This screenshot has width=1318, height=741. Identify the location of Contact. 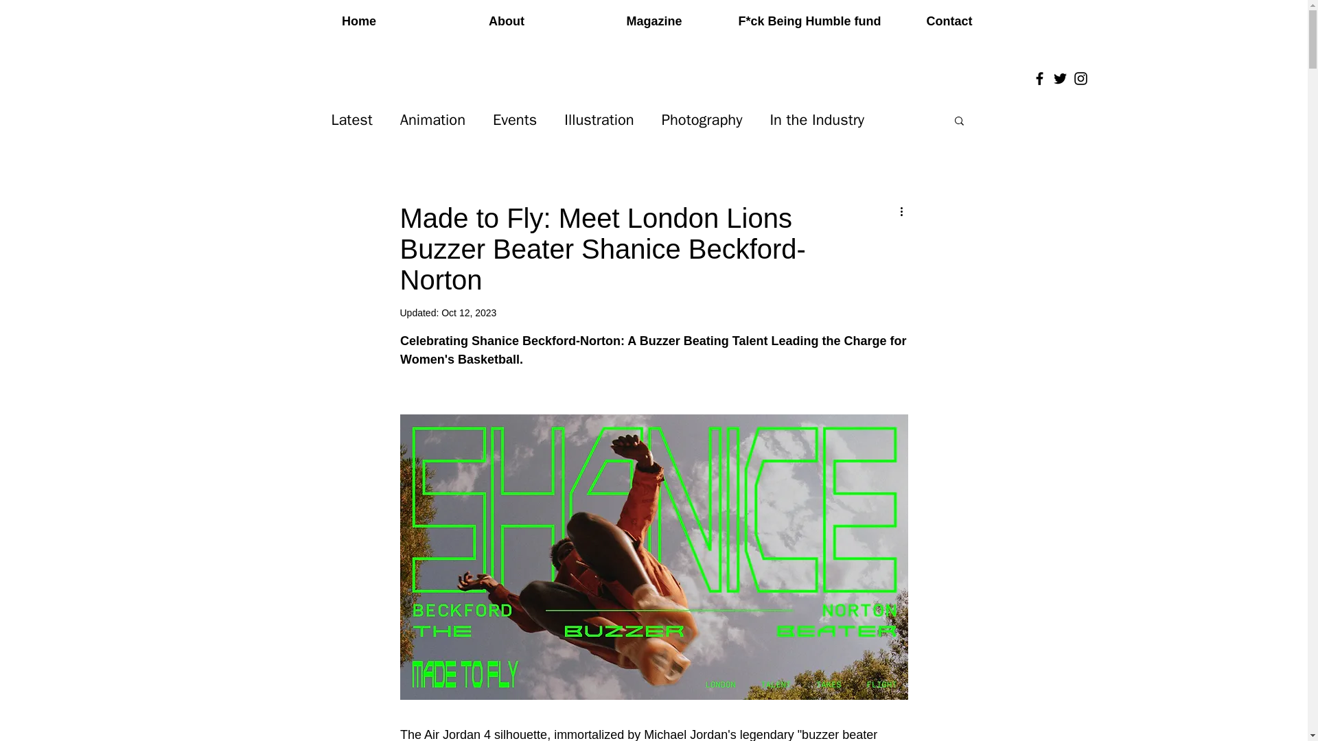
(950, 22).